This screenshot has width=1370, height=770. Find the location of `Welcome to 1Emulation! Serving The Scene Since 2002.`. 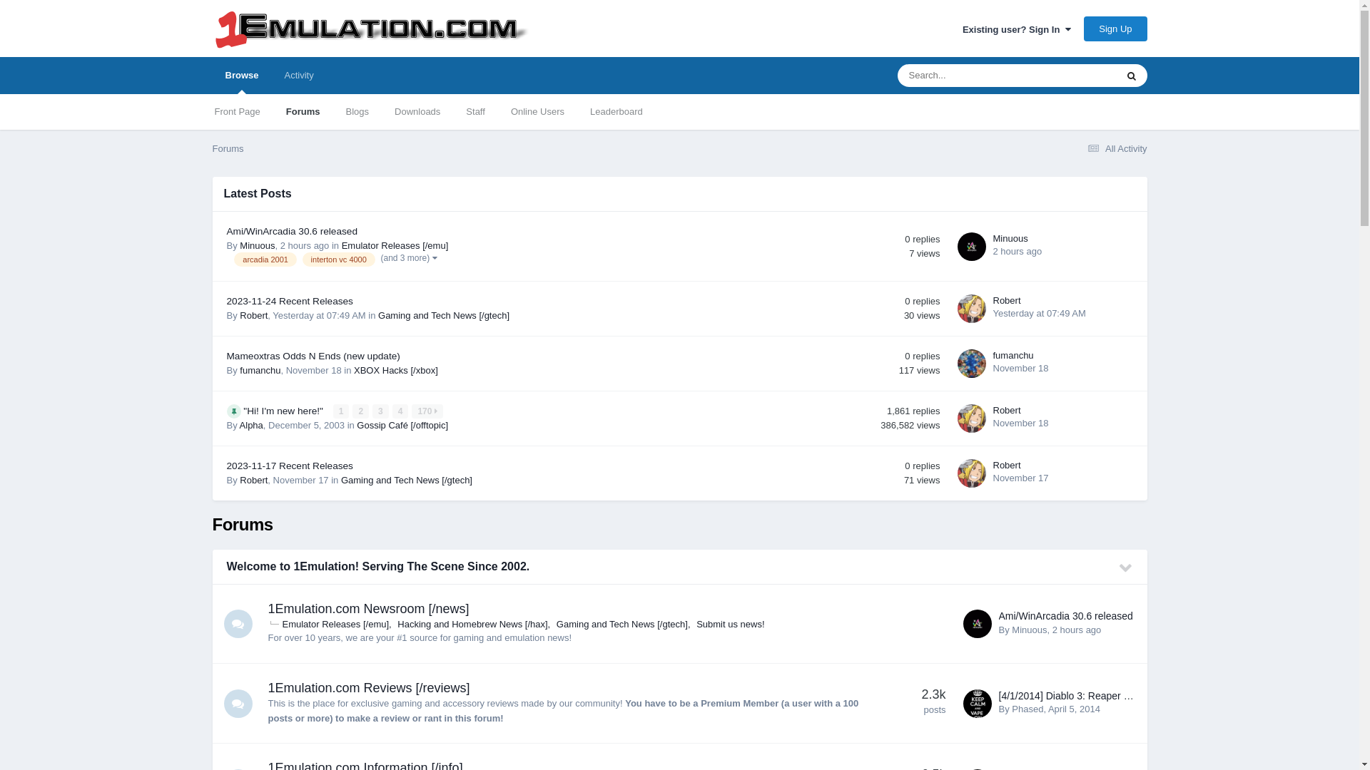

Welcome to 1Emulation! Serving The Scene Since 2002. is located at coordinates (378, 566).